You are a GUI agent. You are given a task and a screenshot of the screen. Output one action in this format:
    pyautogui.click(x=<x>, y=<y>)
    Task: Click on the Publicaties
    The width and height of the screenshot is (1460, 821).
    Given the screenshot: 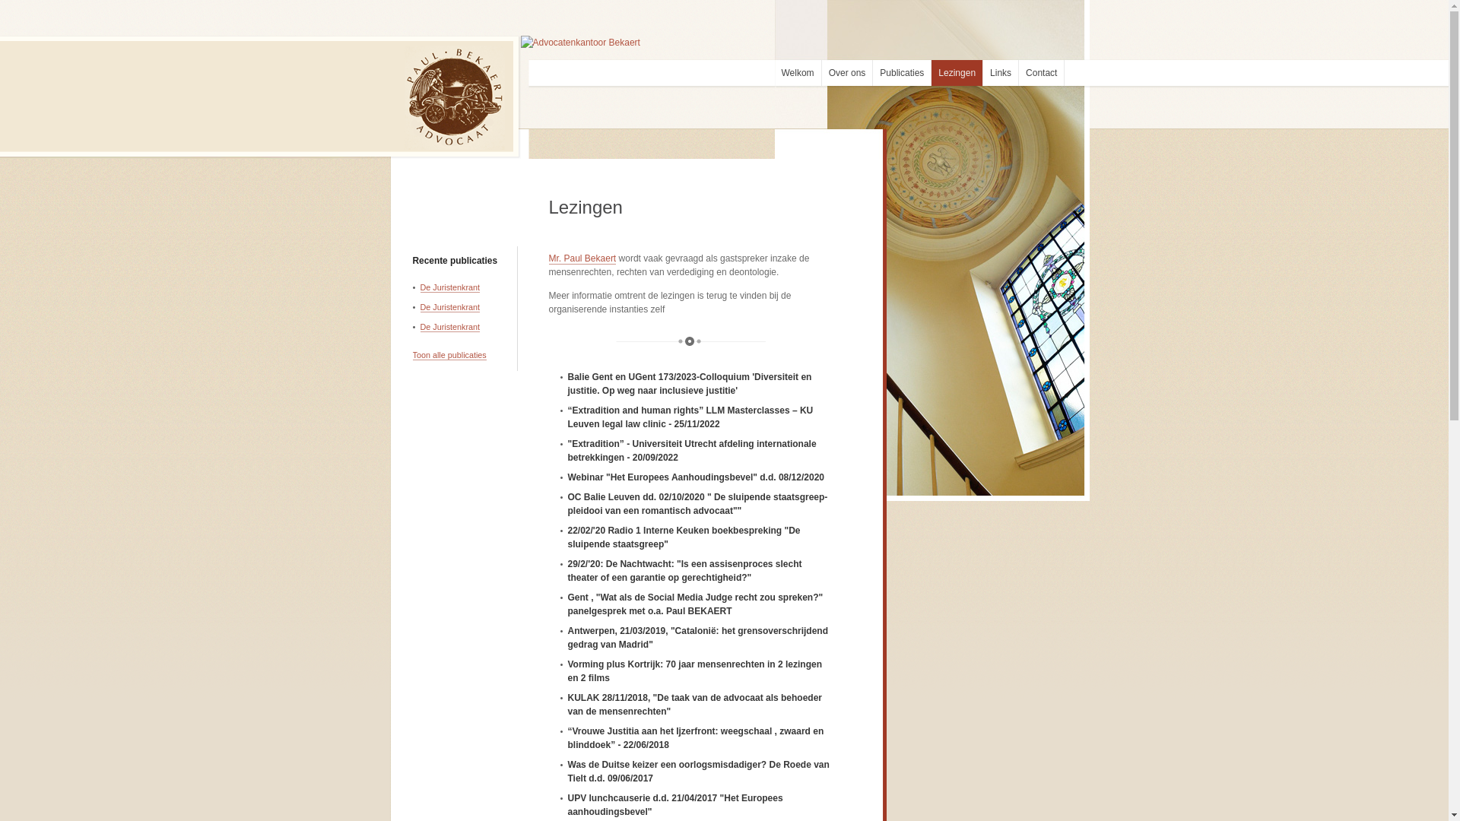 What is the action you would take?
    pyautogui.click(x=902, y=73)
    